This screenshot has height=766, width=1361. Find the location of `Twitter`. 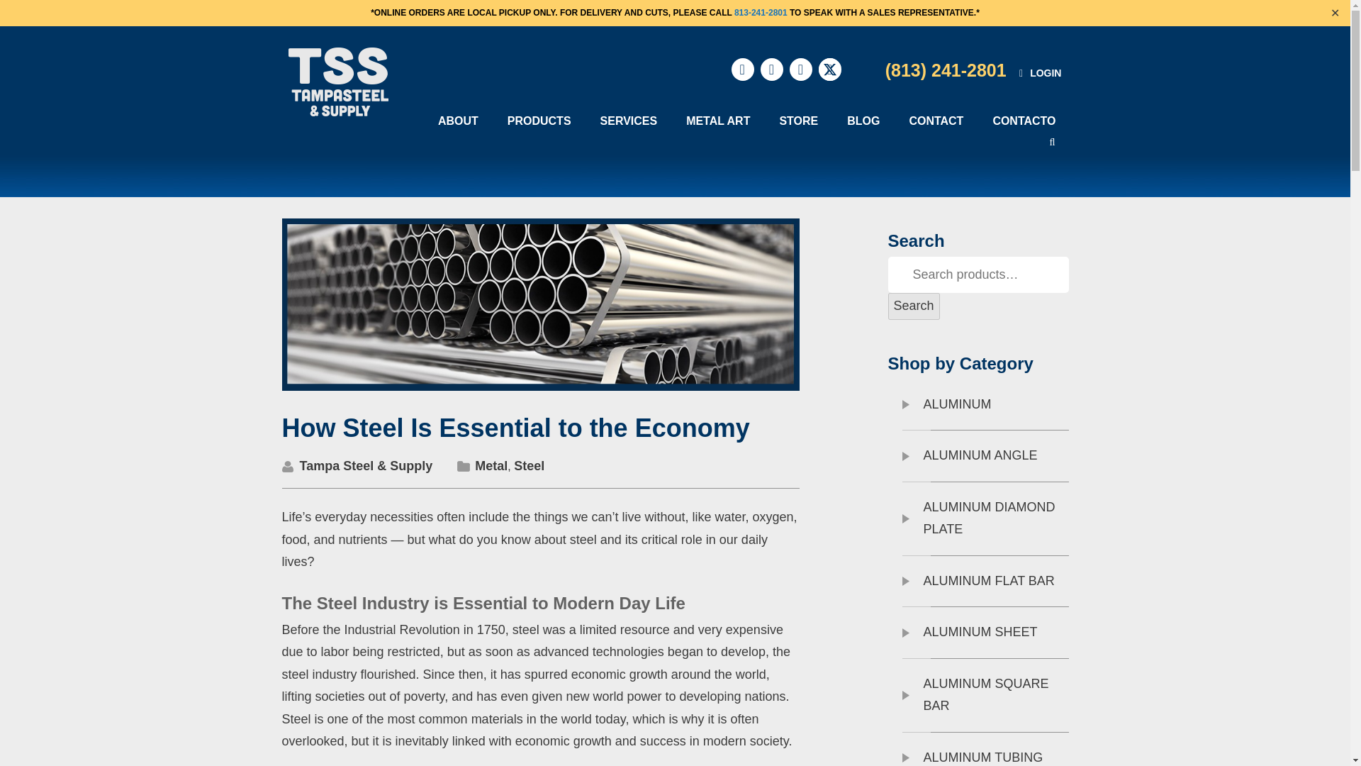

Twitter is located at coordinates (829, 70).